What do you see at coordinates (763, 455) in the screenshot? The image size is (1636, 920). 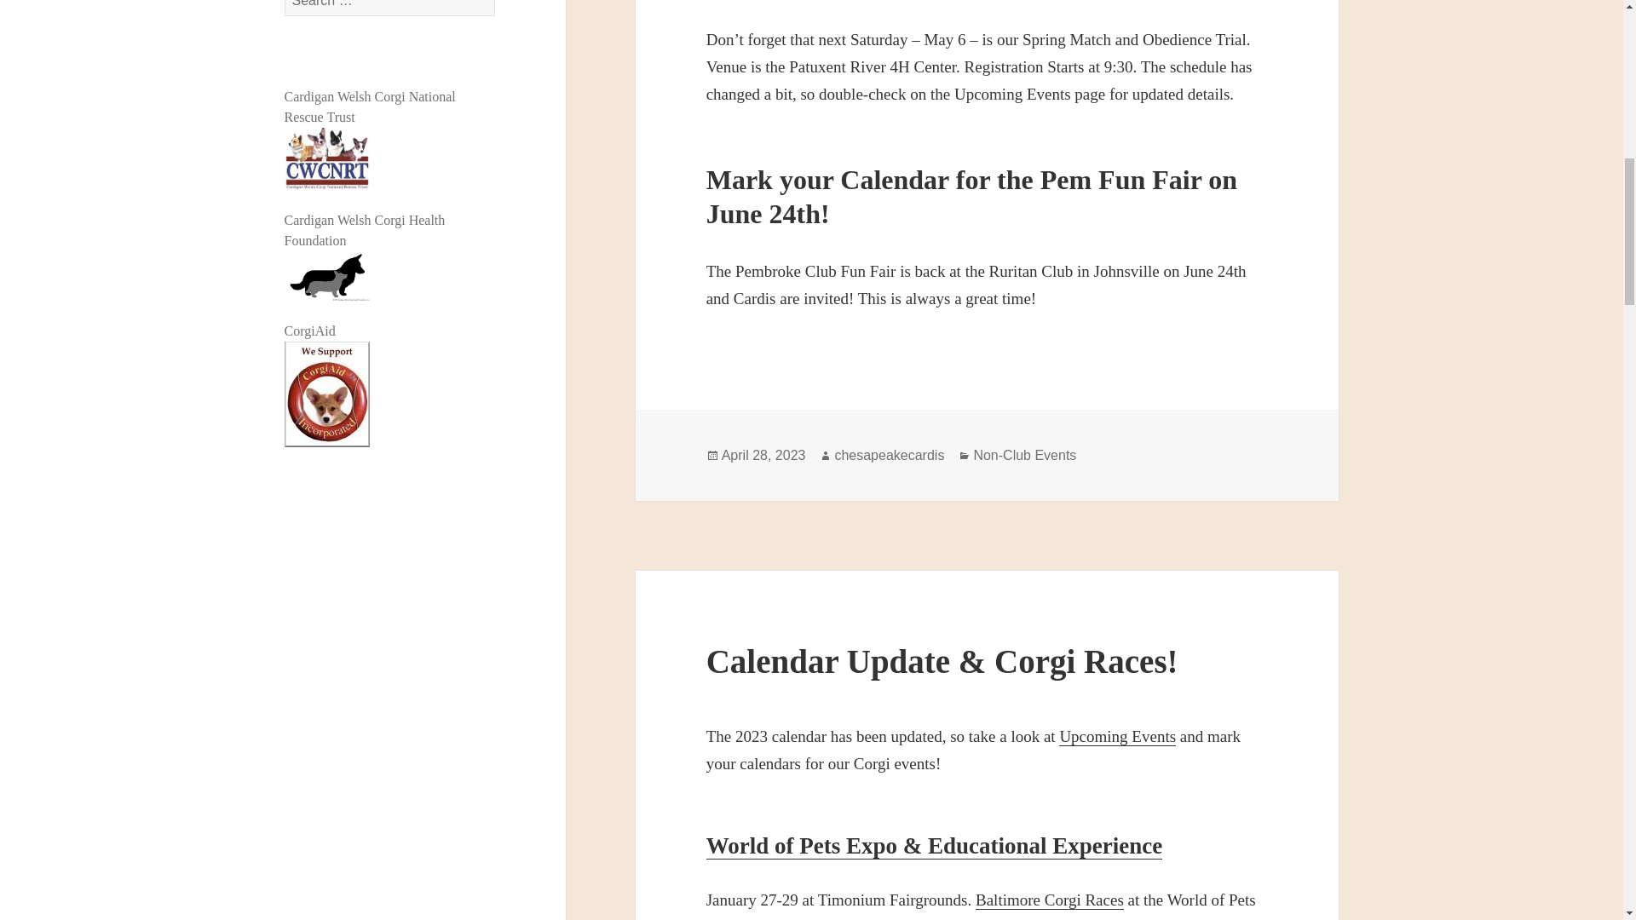 I see `April 28, 2023` at bounding box center [763, 455].